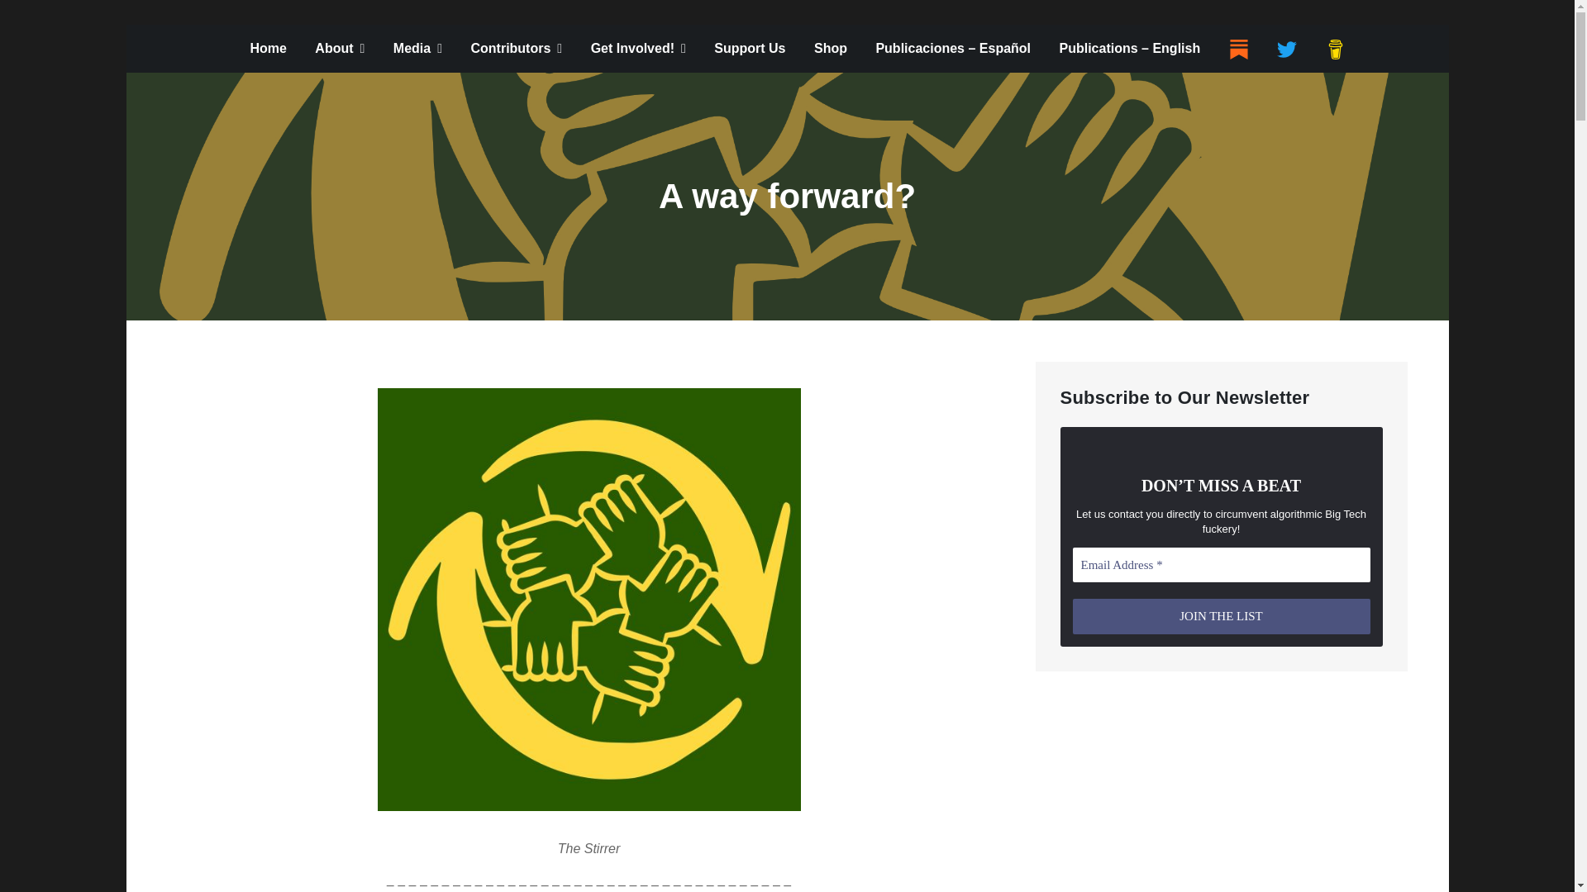  Describe the element at coordinates (1336, 50) in the screenshot. I see `Buy Me A Coffee` at that location.